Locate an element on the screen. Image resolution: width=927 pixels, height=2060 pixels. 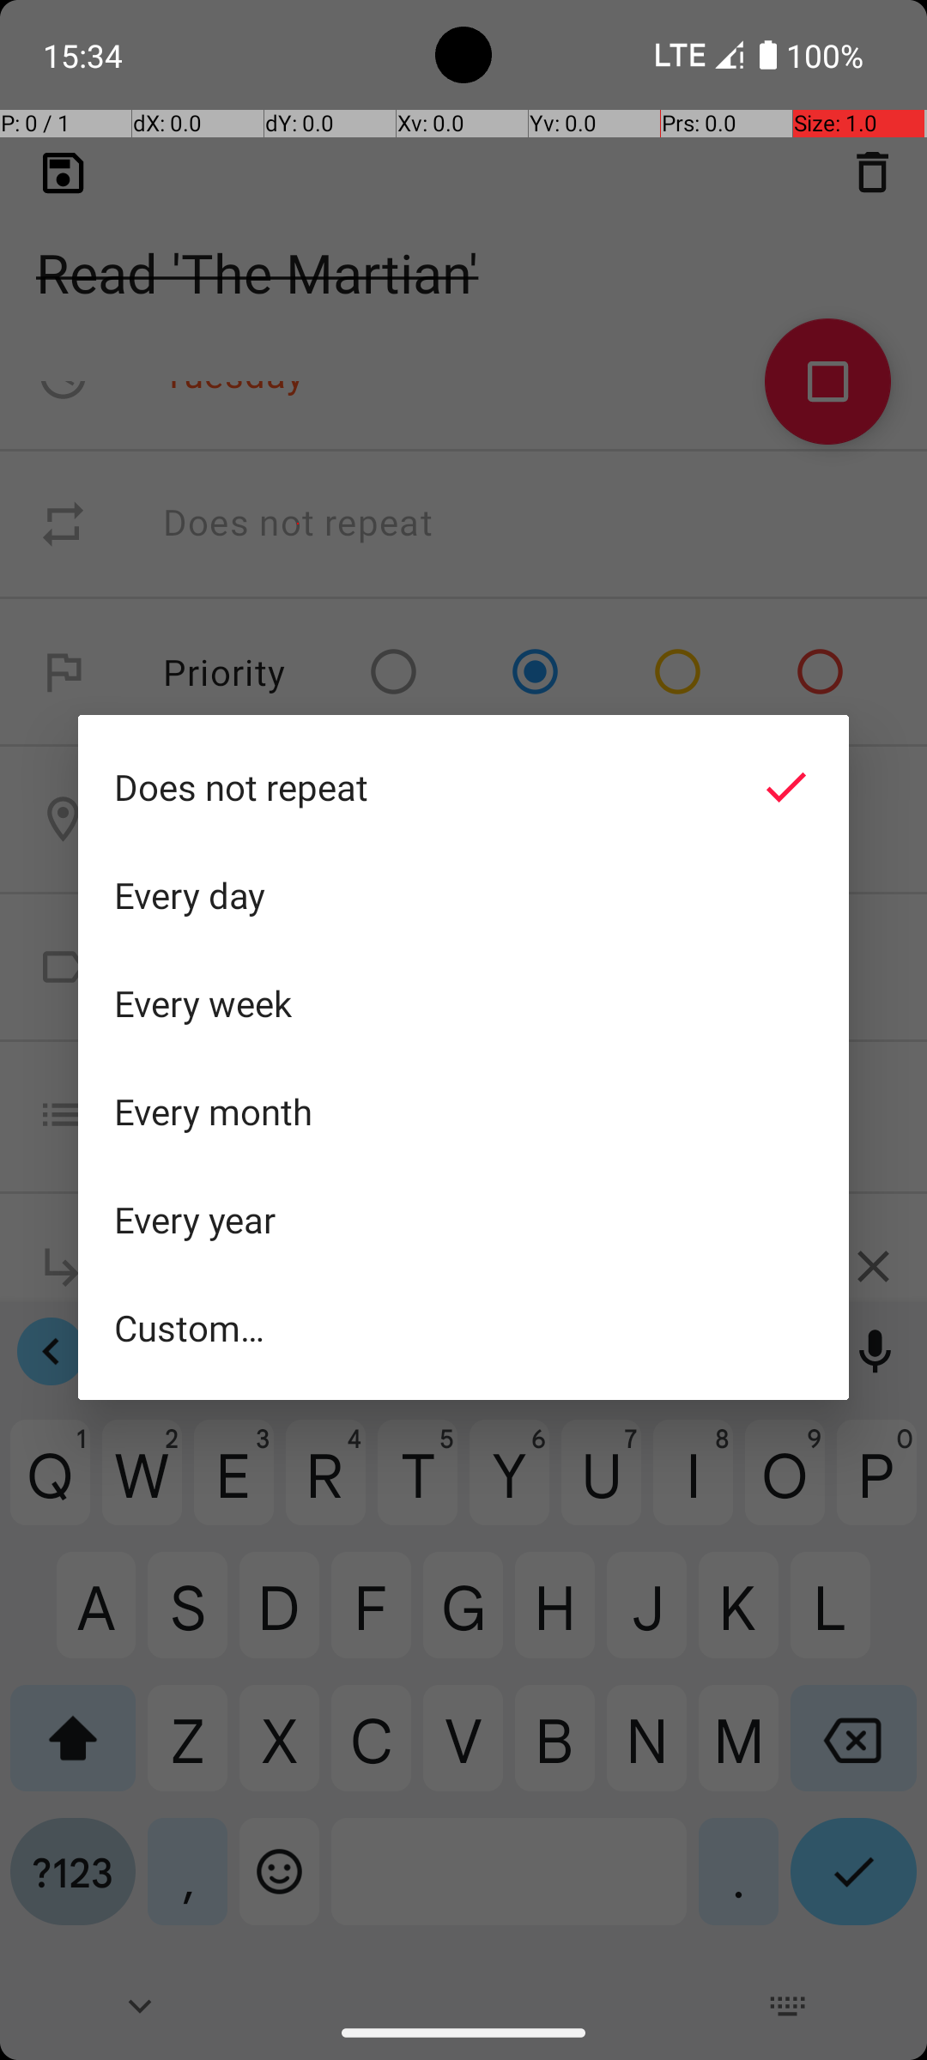
Every week is located at coordinates (463, 1003).